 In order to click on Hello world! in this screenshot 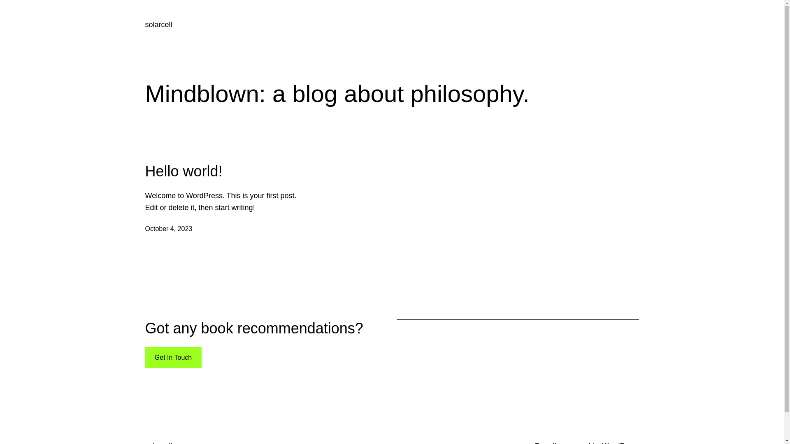, I will do `click(184, 171)`.